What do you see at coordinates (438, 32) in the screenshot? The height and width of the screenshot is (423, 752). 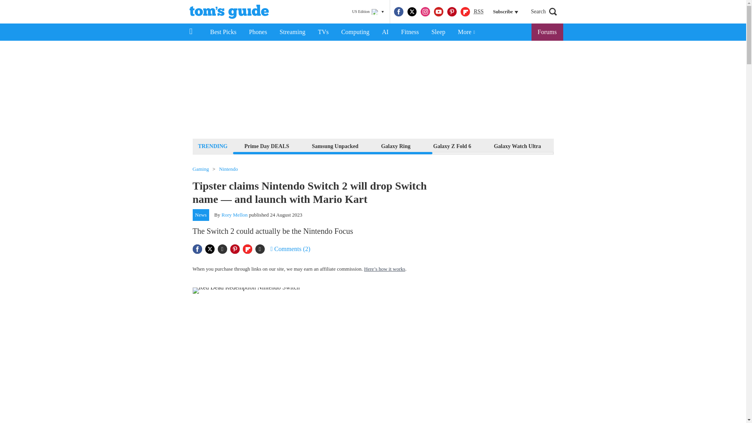 I see `Sleep` at bounding box center [438, 32].